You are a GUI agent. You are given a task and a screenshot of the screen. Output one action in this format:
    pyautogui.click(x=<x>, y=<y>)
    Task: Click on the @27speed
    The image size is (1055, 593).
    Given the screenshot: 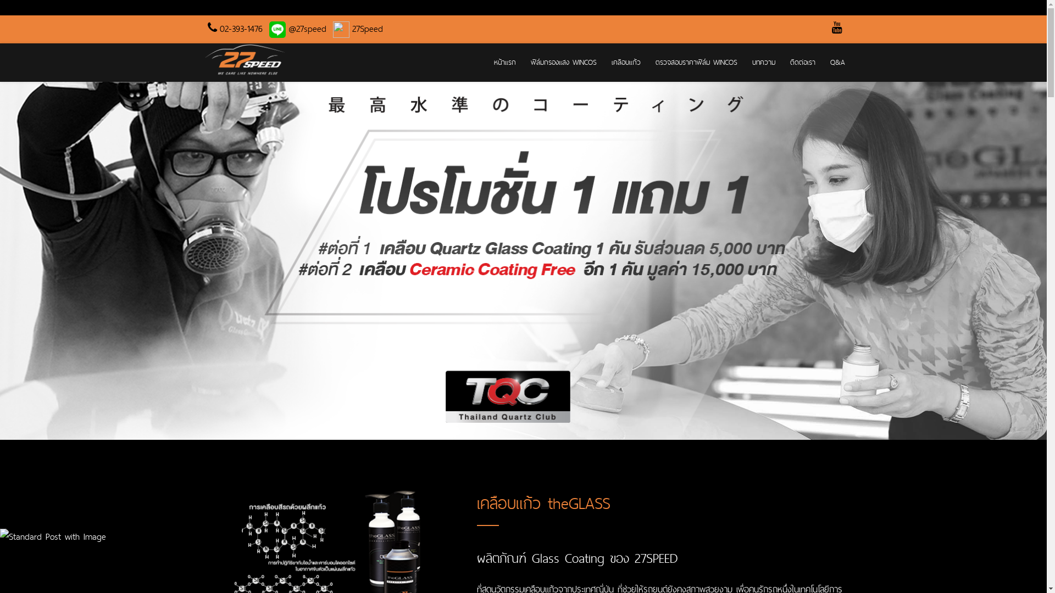 What is the action you would take?
    pyautogui.click(x=296, y=29)
    